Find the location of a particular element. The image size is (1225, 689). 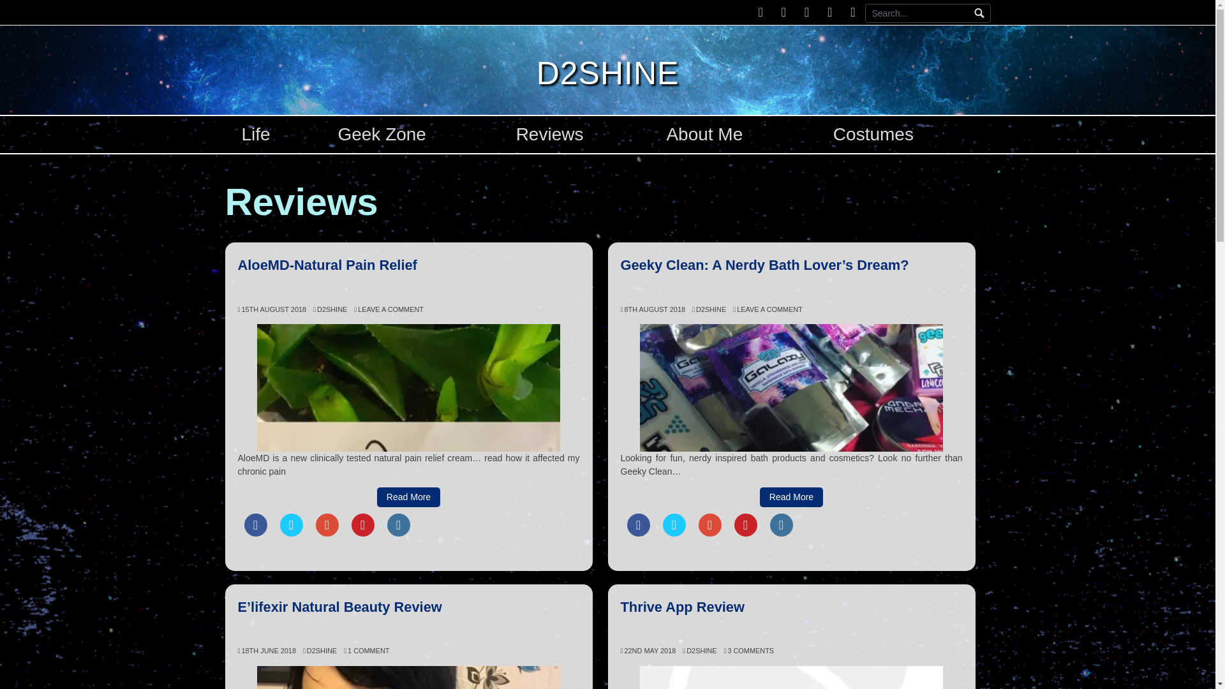

D2SHINE is located at coordinates (709, 309).